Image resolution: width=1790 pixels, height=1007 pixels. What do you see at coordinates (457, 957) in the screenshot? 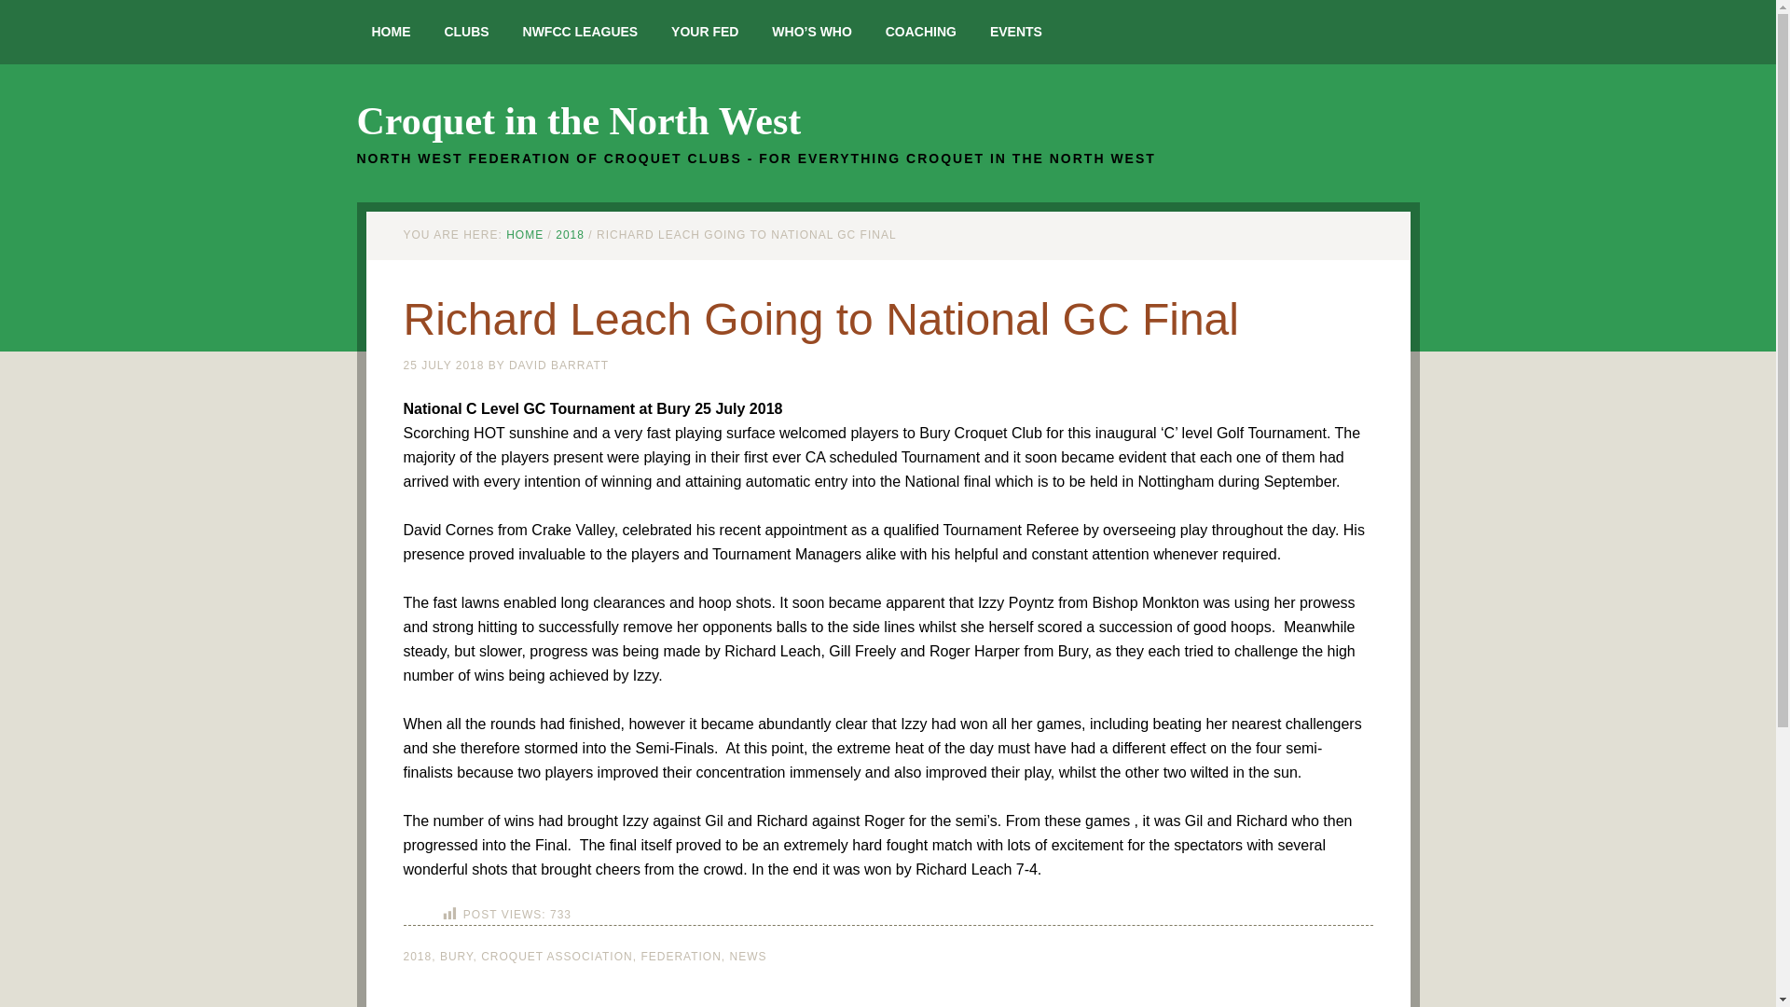
I see `BURY` at bounding box center [457, 957].